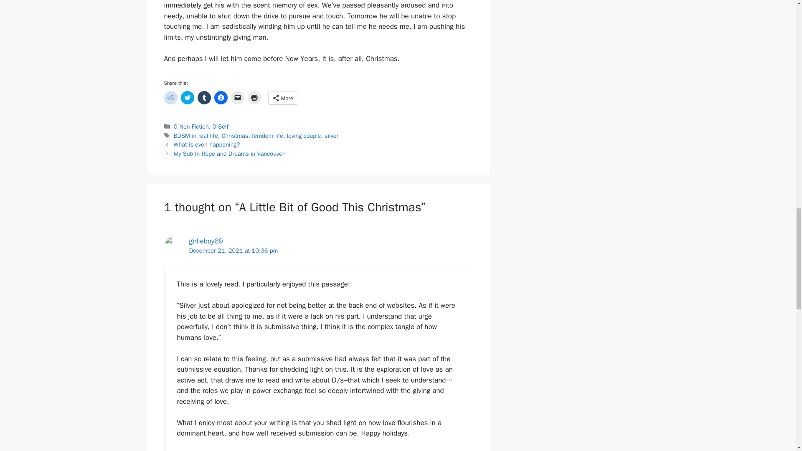  Describe the element at coordinates (237, 98) in the screenshot. I see `Click to email a link to a friend` at that location.